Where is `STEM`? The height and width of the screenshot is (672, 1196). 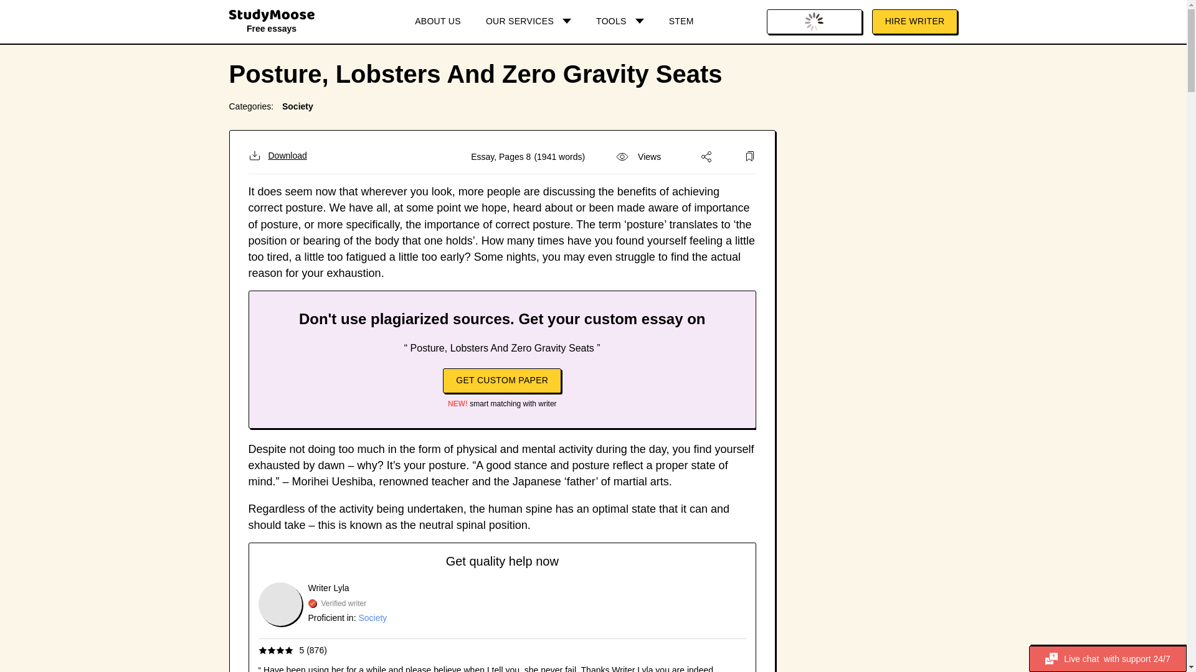
STEM is located at coordinates (681, 22).